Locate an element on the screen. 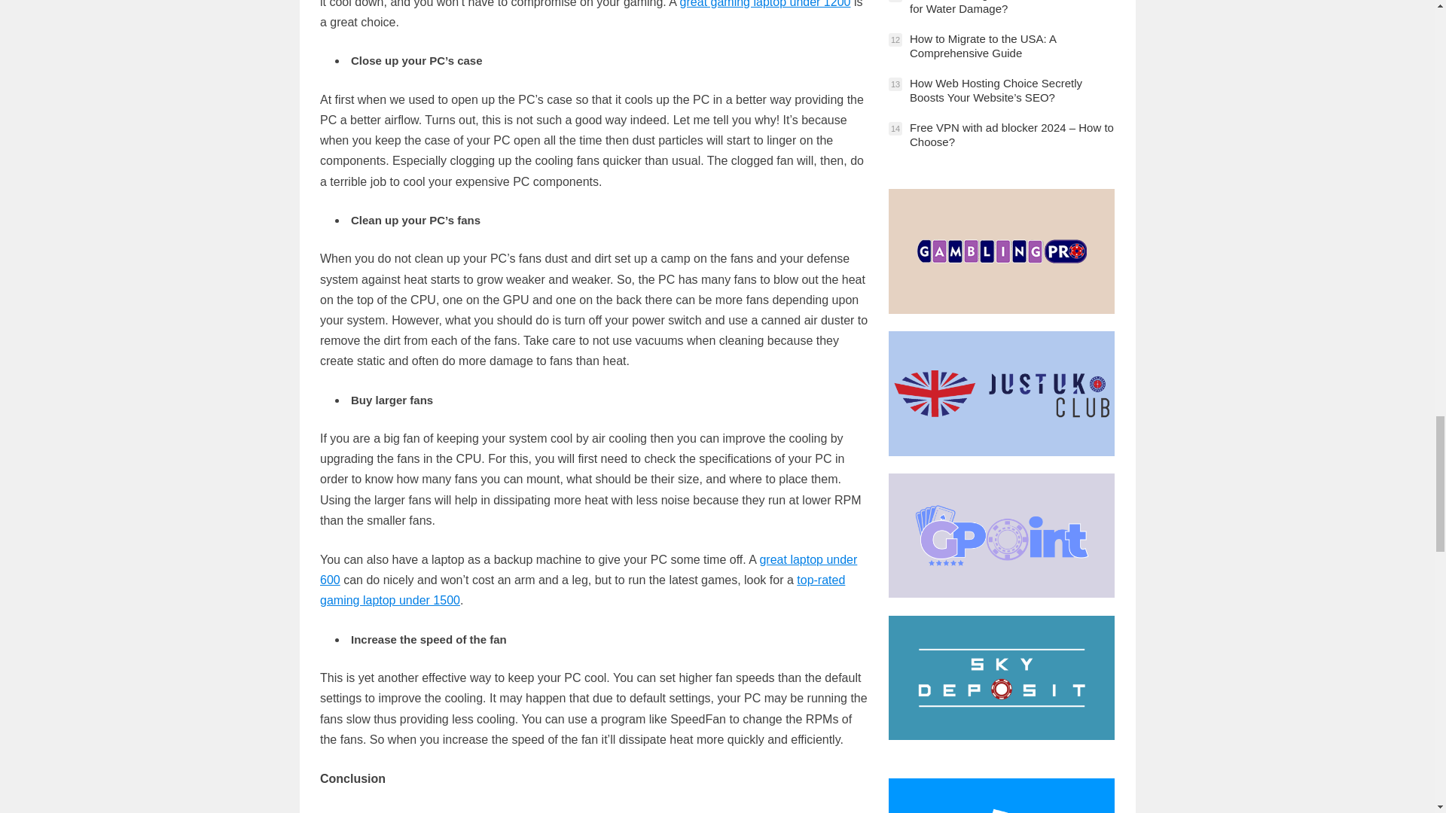  Non Gamstop Gamble is located at coordinates (1002, 309).